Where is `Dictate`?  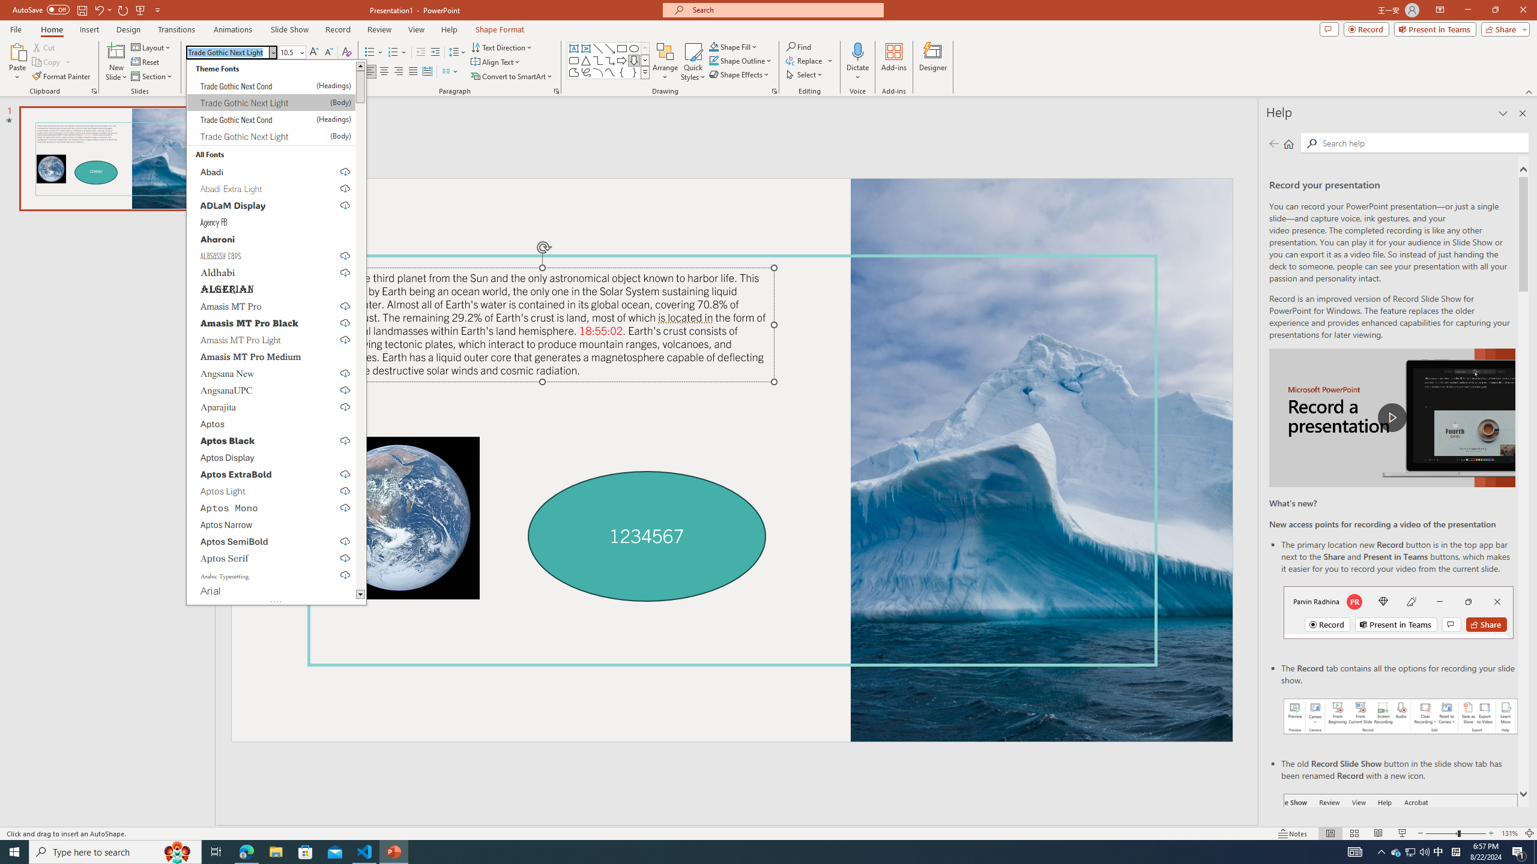 Dictate is located at coordinates (857, 51).